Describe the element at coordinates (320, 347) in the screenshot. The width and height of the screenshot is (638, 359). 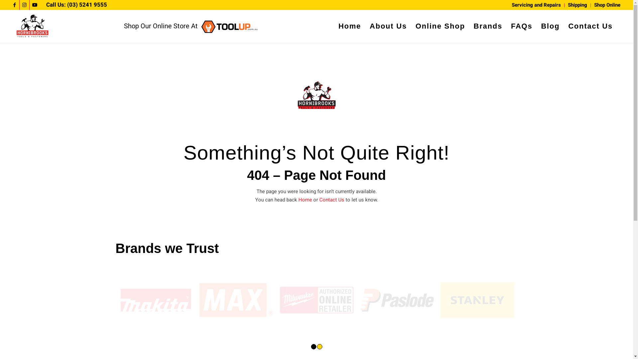
I see `2` at that location.